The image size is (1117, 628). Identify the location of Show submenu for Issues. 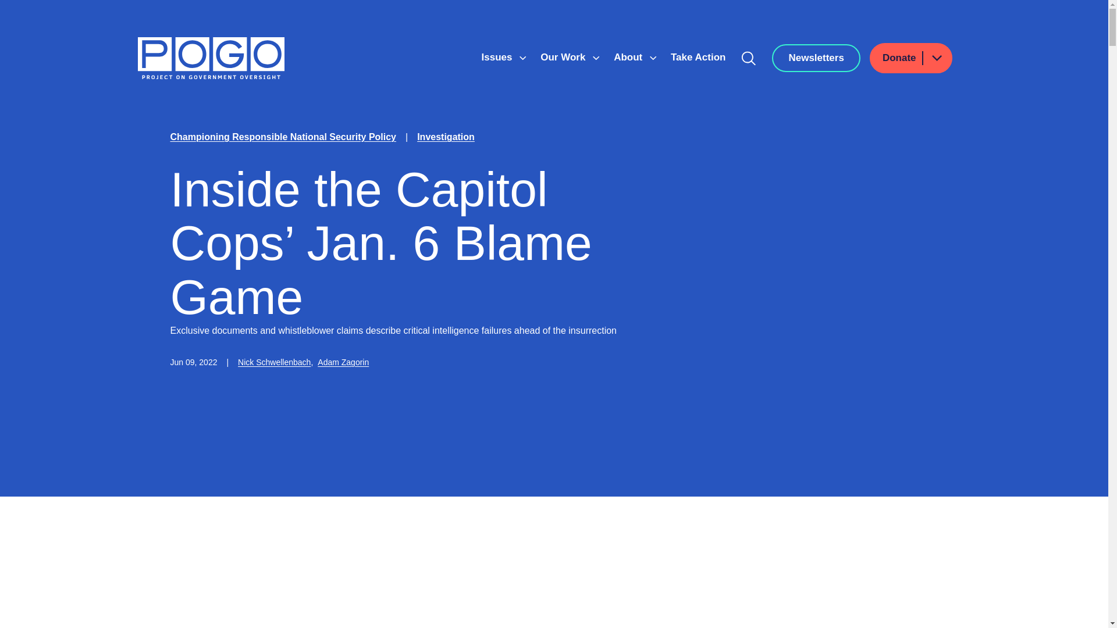
(522, 58).